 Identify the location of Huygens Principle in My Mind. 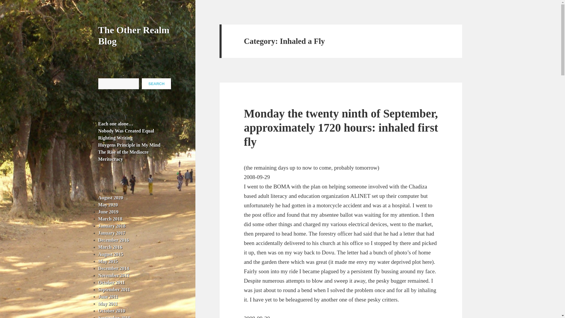
(129, 145).